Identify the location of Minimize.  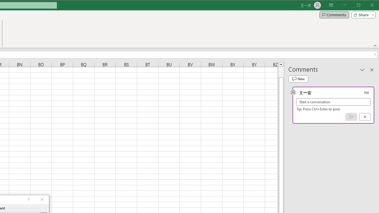
(361, 5).